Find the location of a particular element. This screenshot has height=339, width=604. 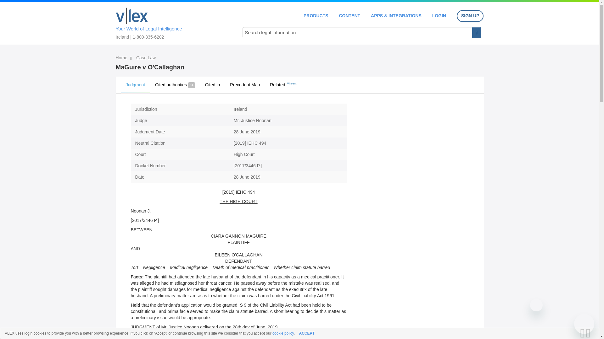

Home is located at coordinates (132, 16).